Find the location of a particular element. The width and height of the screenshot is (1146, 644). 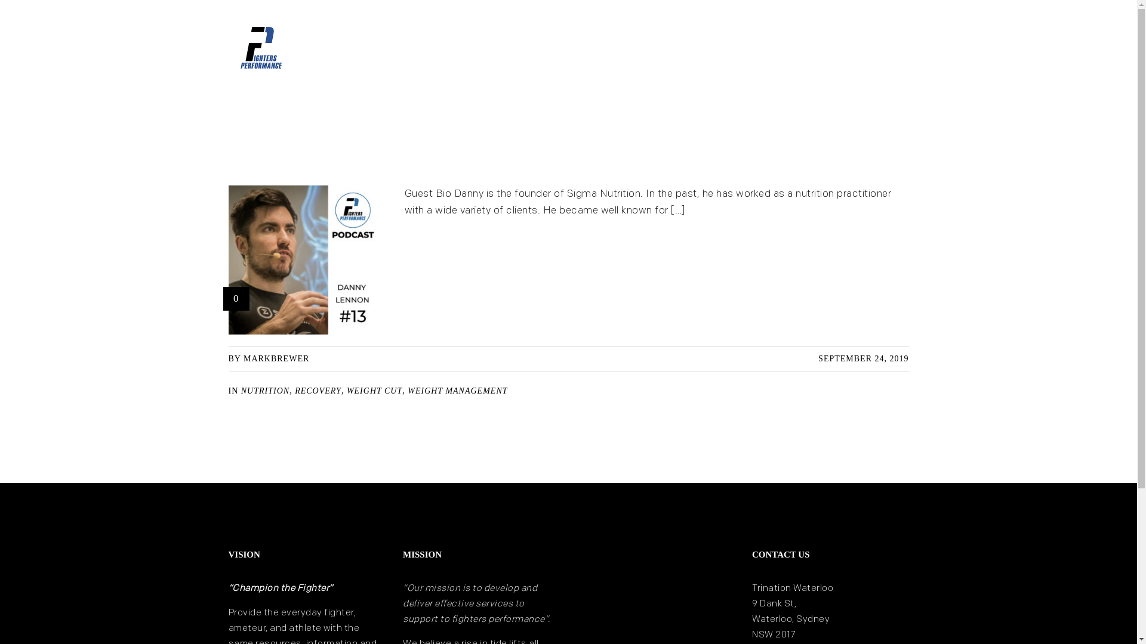

WEIGHT MANAGEMENT is located at coordinates (457, 391).